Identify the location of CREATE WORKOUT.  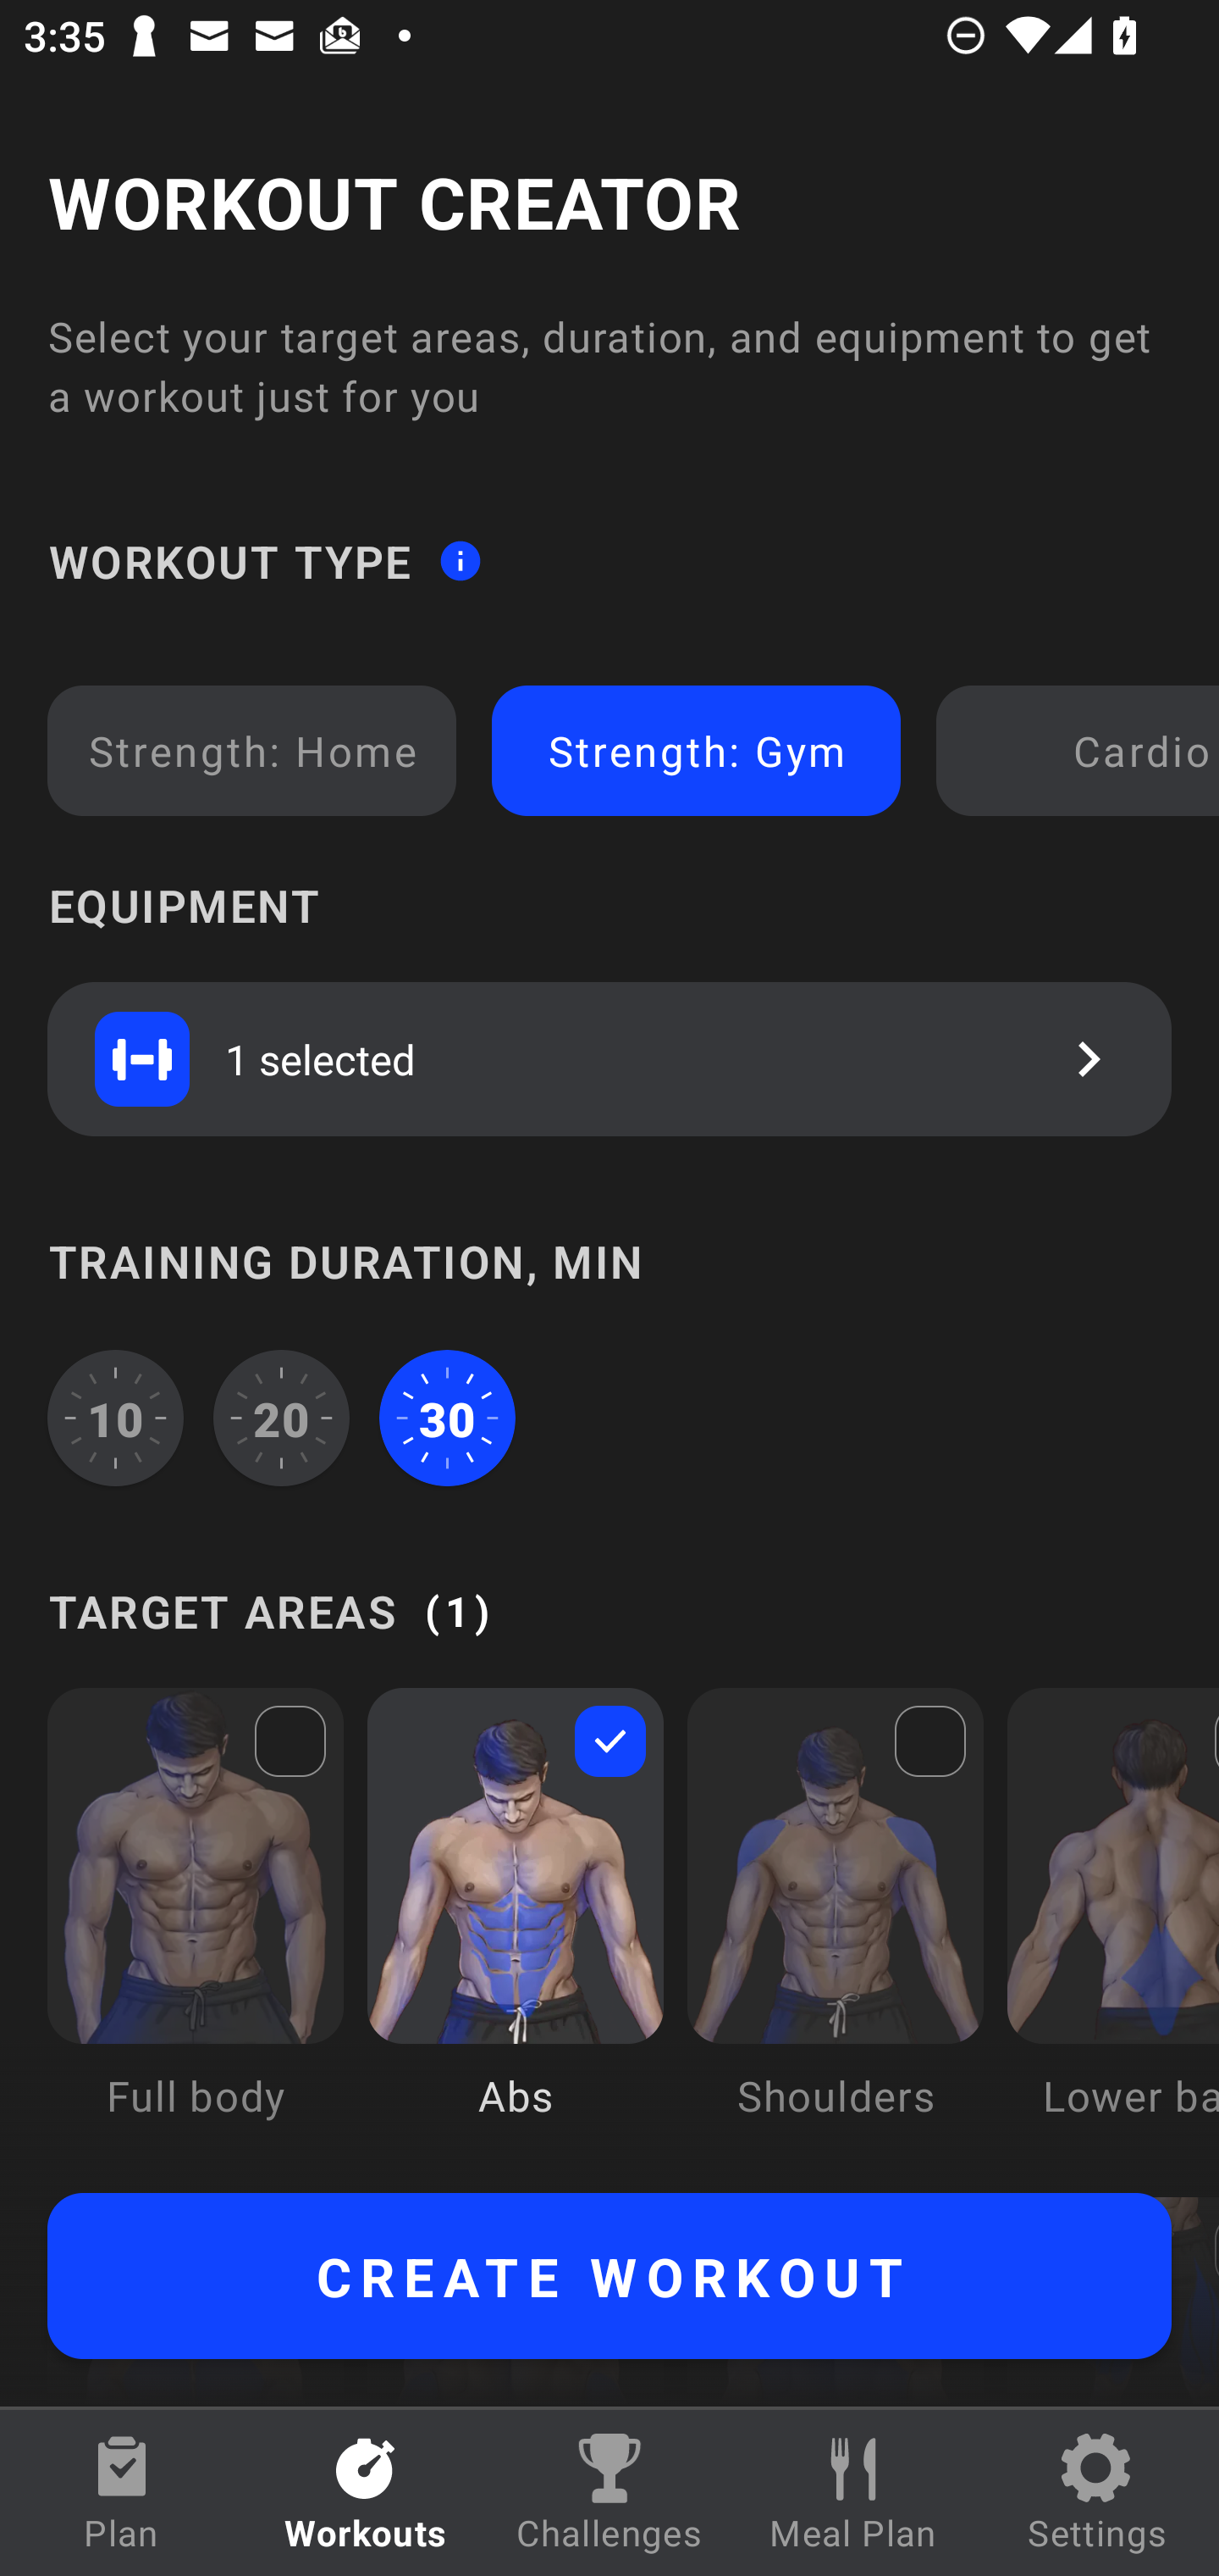
(609, 2276).